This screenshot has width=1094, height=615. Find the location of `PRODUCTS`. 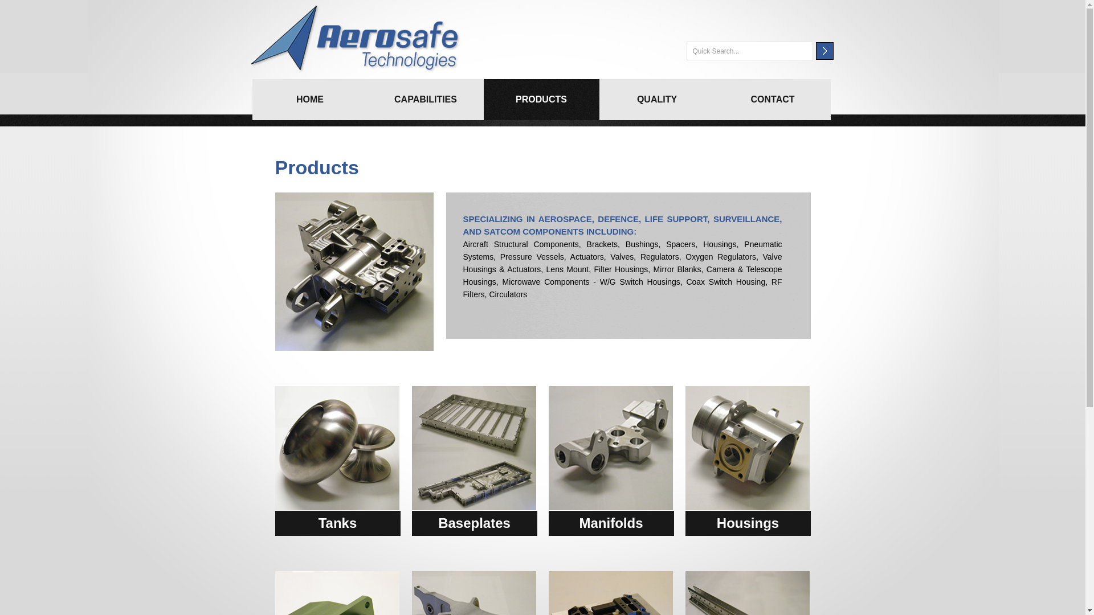

PRODUCTS is located at coordinates (541, 100).